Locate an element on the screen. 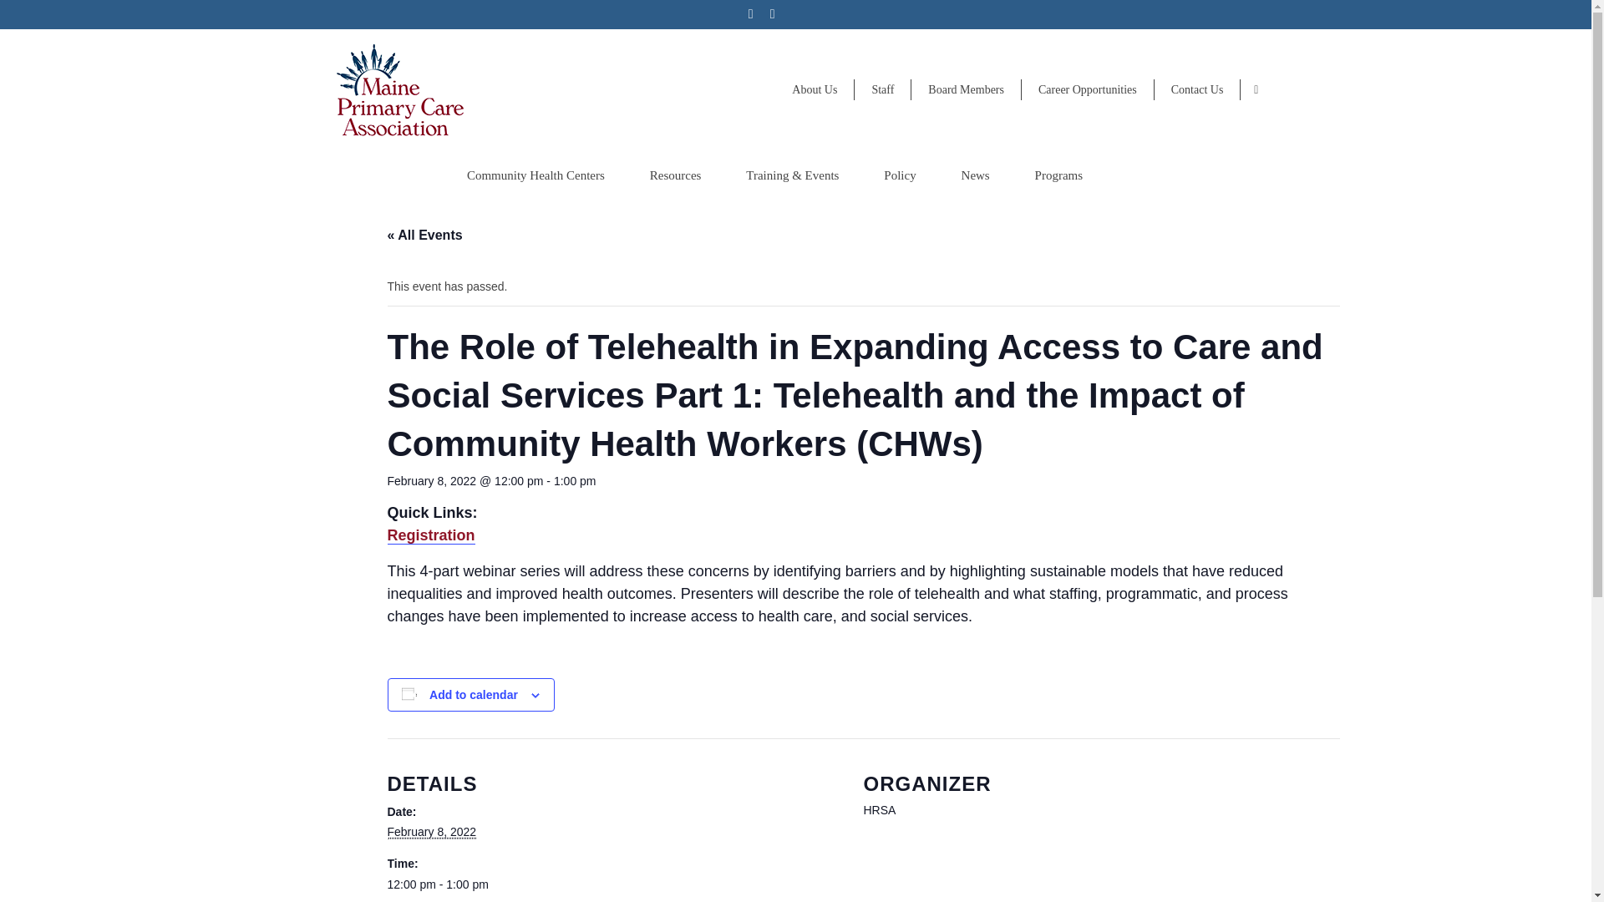  Contact Us is located at coordinates (1198, 89).